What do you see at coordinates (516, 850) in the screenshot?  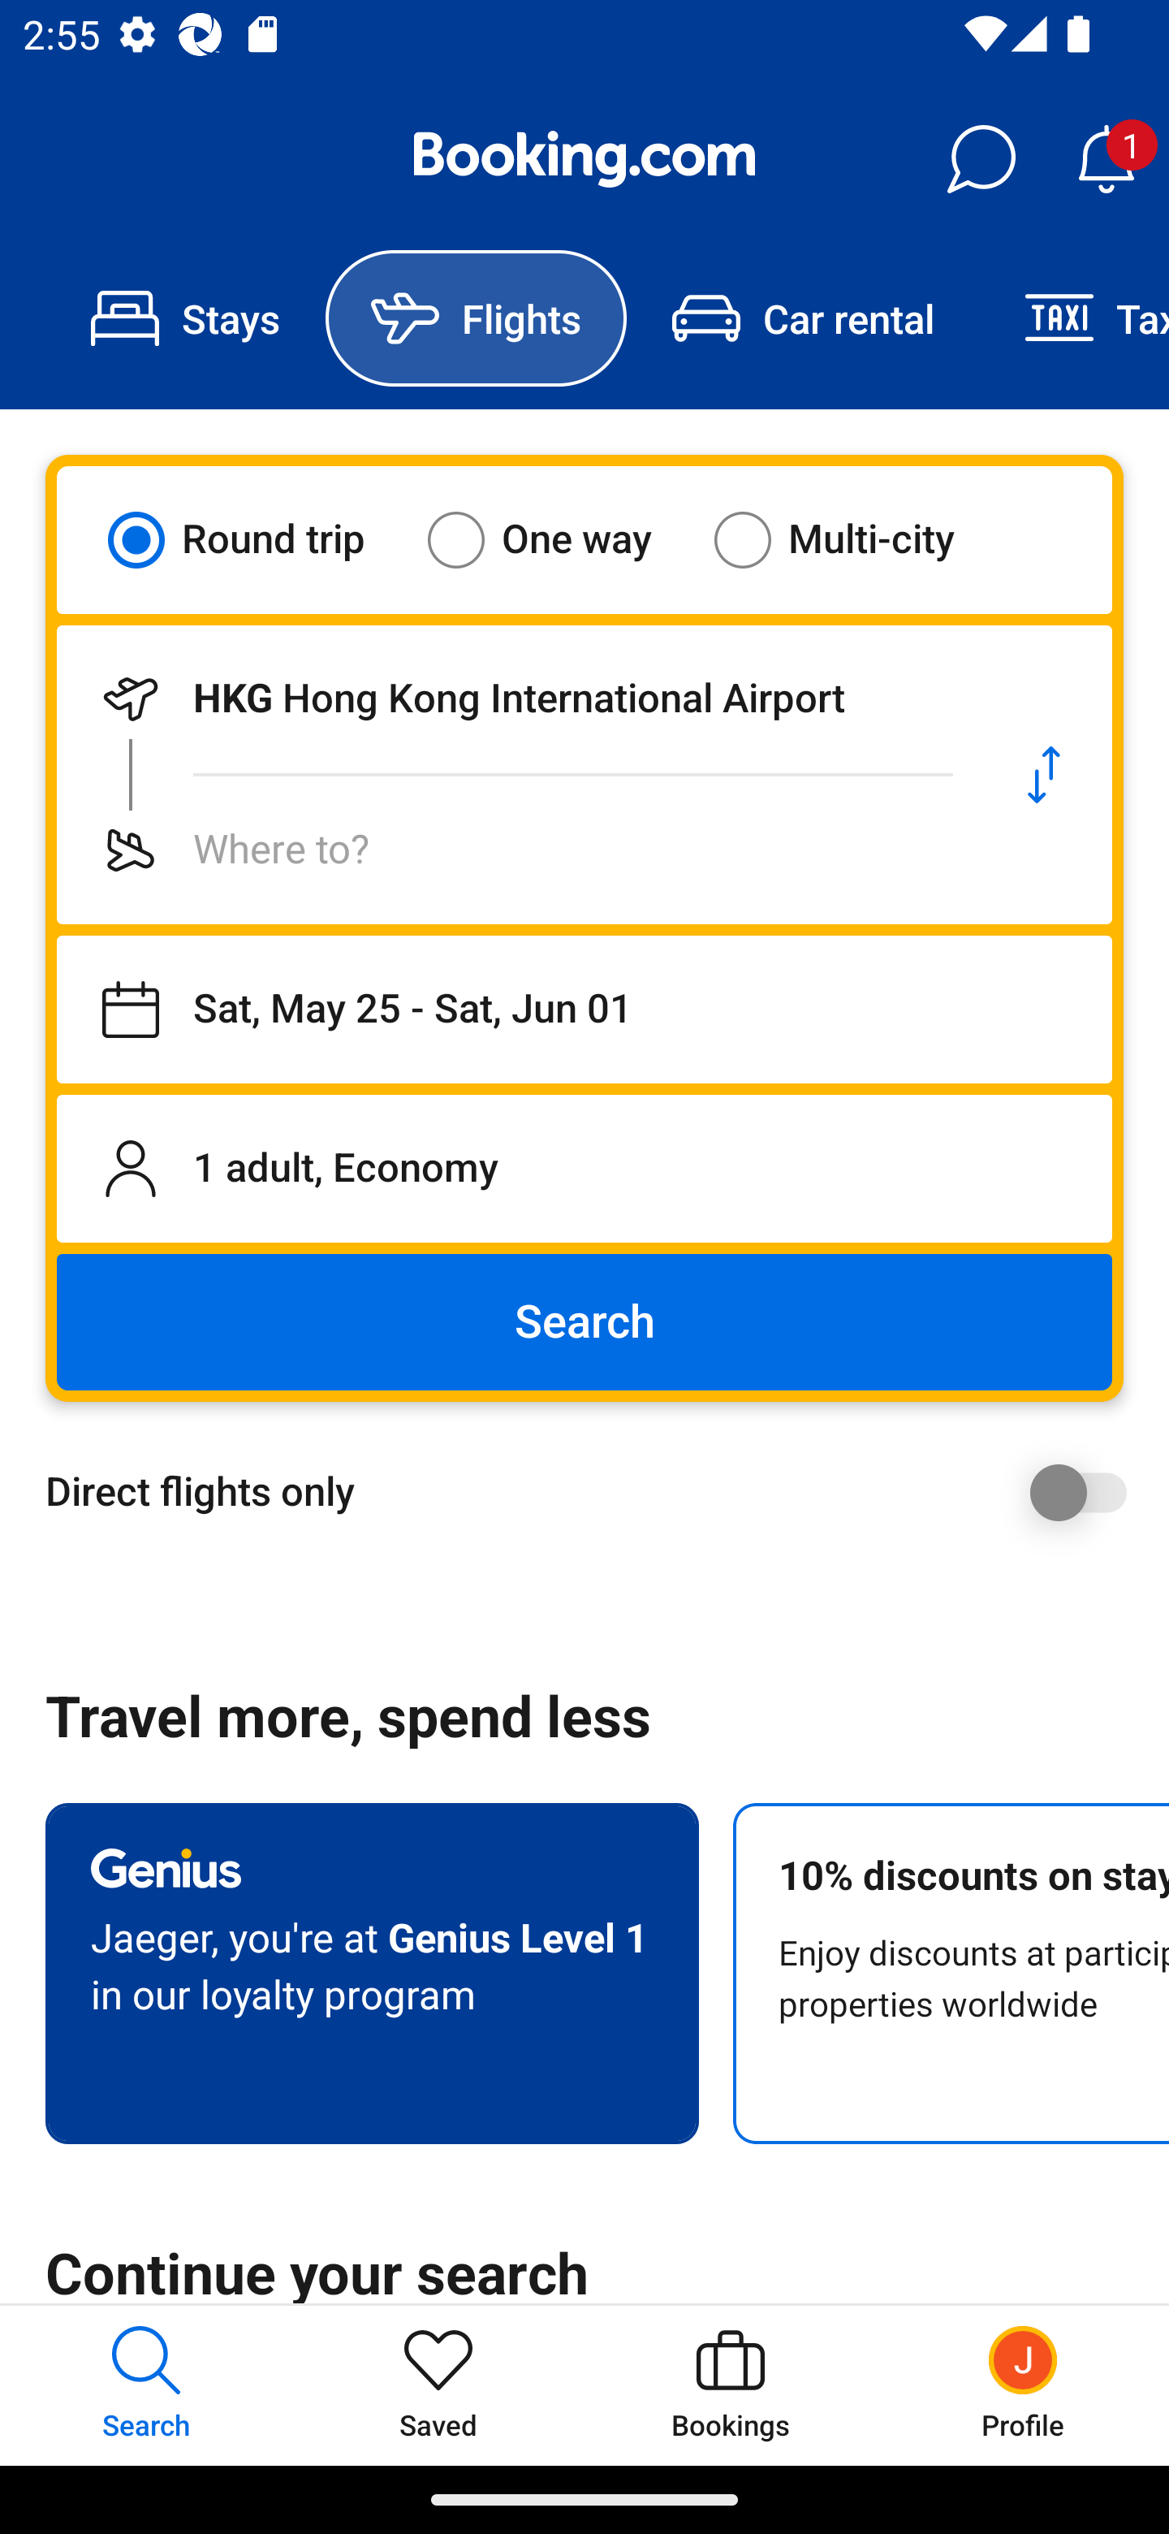 I see `Flying to ` at bounding box center [516, 850].